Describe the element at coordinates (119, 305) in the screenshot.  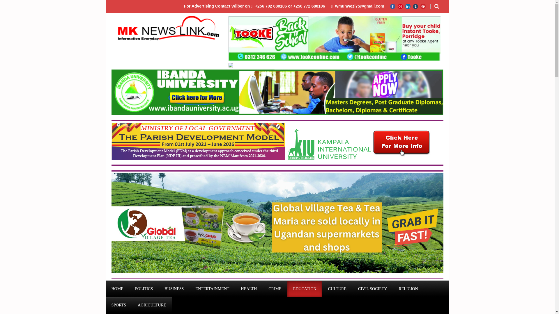
I see `SPORTS` at that location.